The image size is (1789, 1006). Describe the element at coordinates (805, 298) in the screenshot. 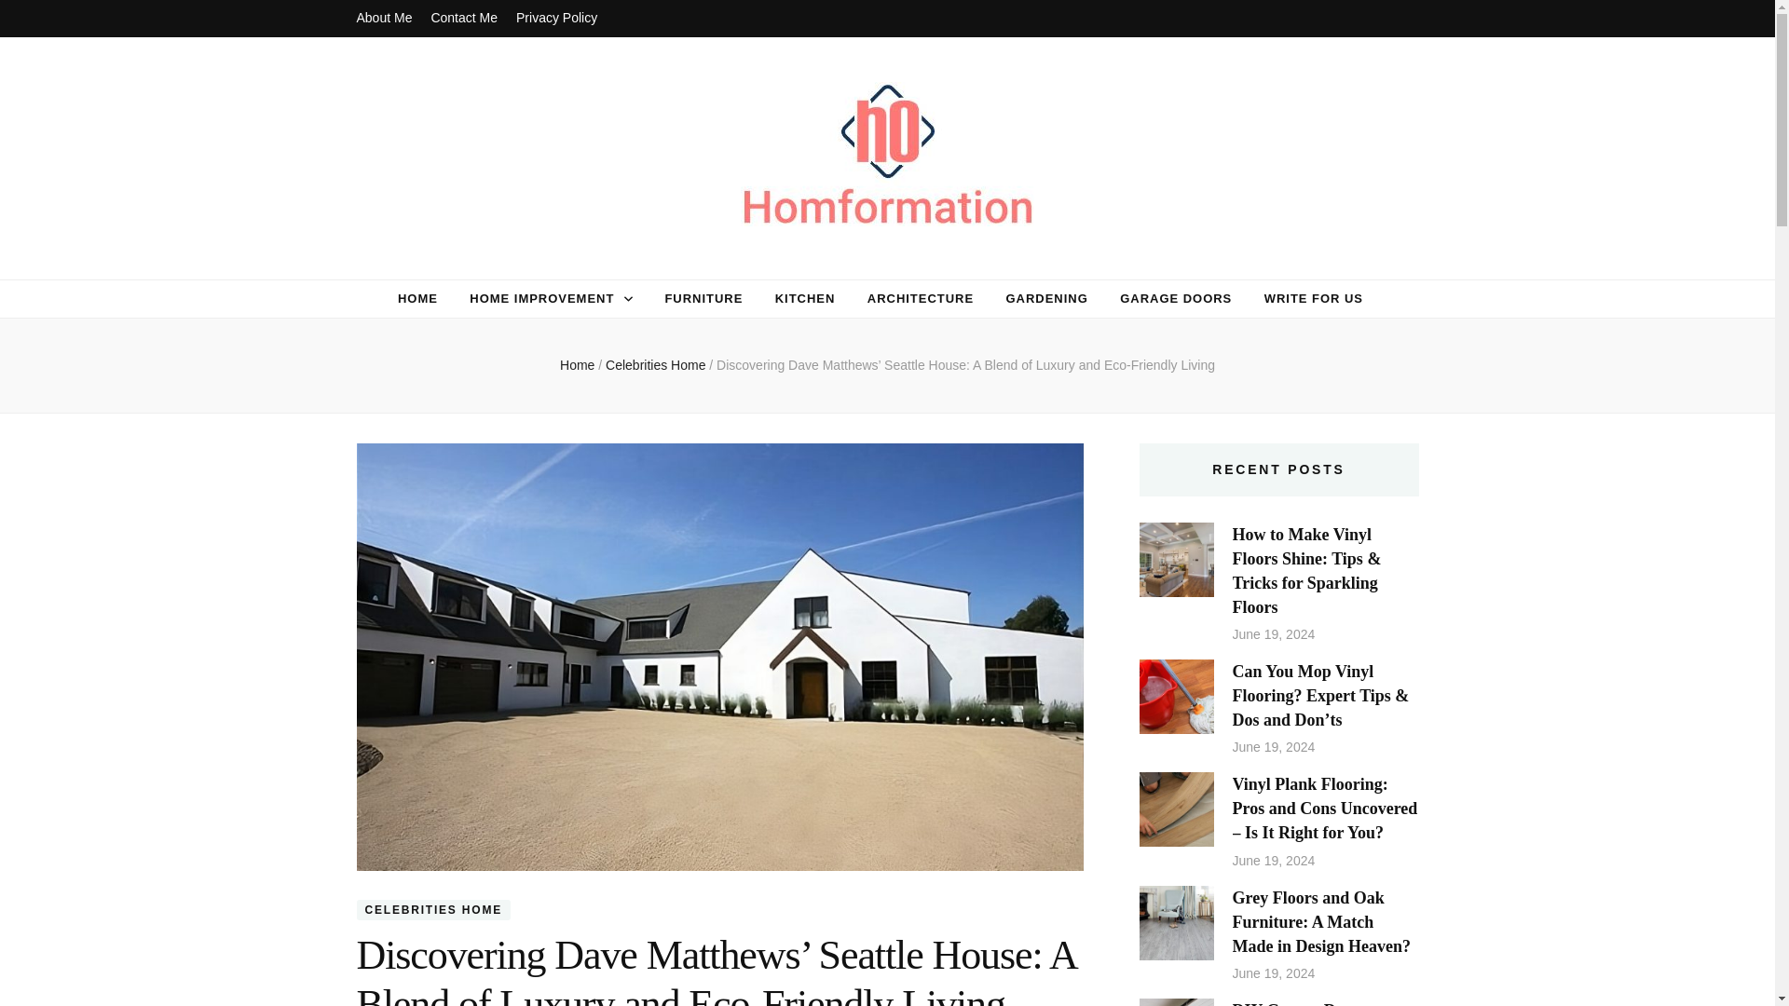

I see `KITCHEN` at that location.